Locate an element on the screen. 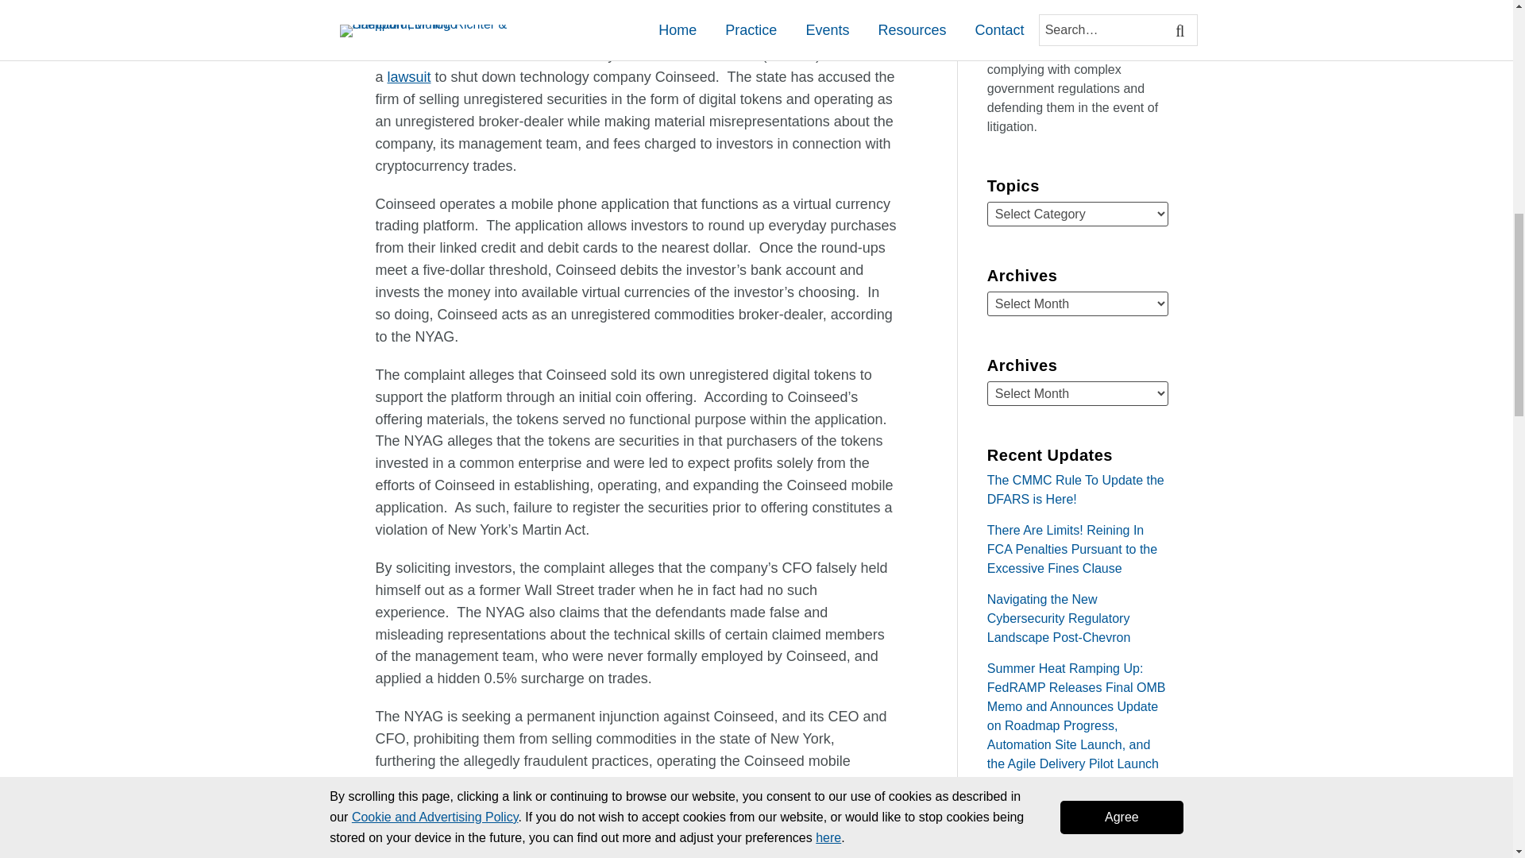 This screenshot has width=1525, height=858. CRYPTOCURRENCY is located at coordinates (484, 22).